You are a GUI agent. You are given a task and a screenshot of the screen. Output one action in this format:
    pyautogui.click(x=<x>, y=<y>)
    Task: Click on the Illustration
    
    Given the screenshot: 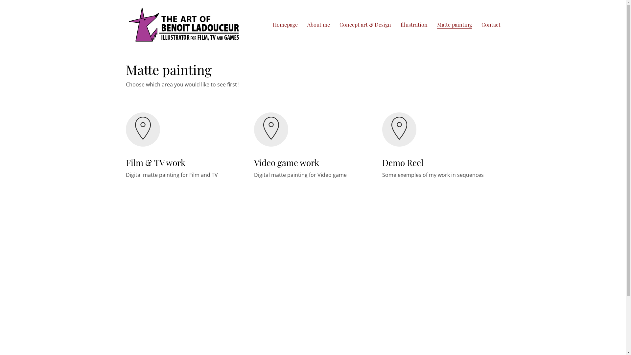 What is the action you would take?
    pyautogui.click(x=414, y=24)
    